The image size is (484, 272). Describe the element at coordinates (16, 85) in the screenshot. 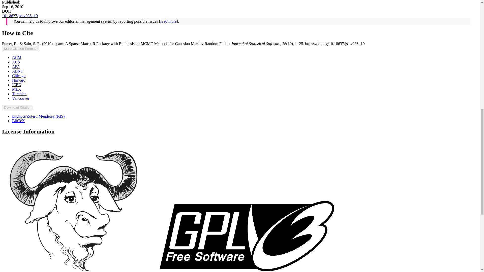

I see `IEEE` at that location.